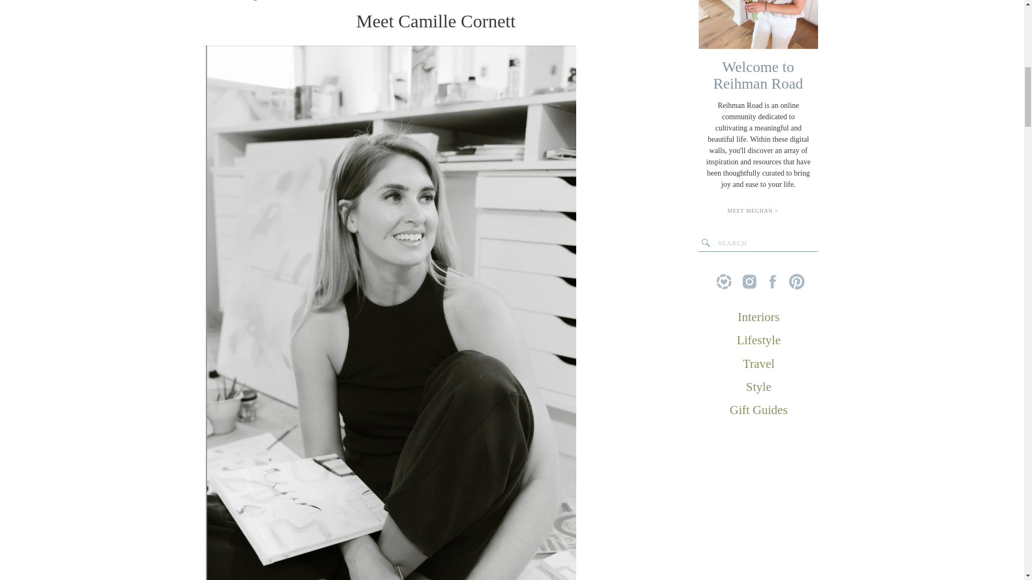  I want to click on Travel, so click(759, 363).